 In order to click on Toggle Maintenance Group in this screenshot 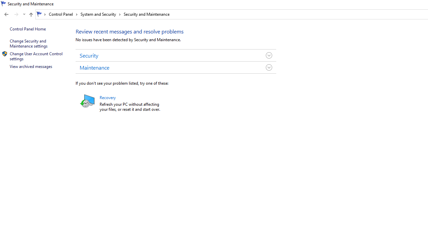, I will do `click(269, 67)`.